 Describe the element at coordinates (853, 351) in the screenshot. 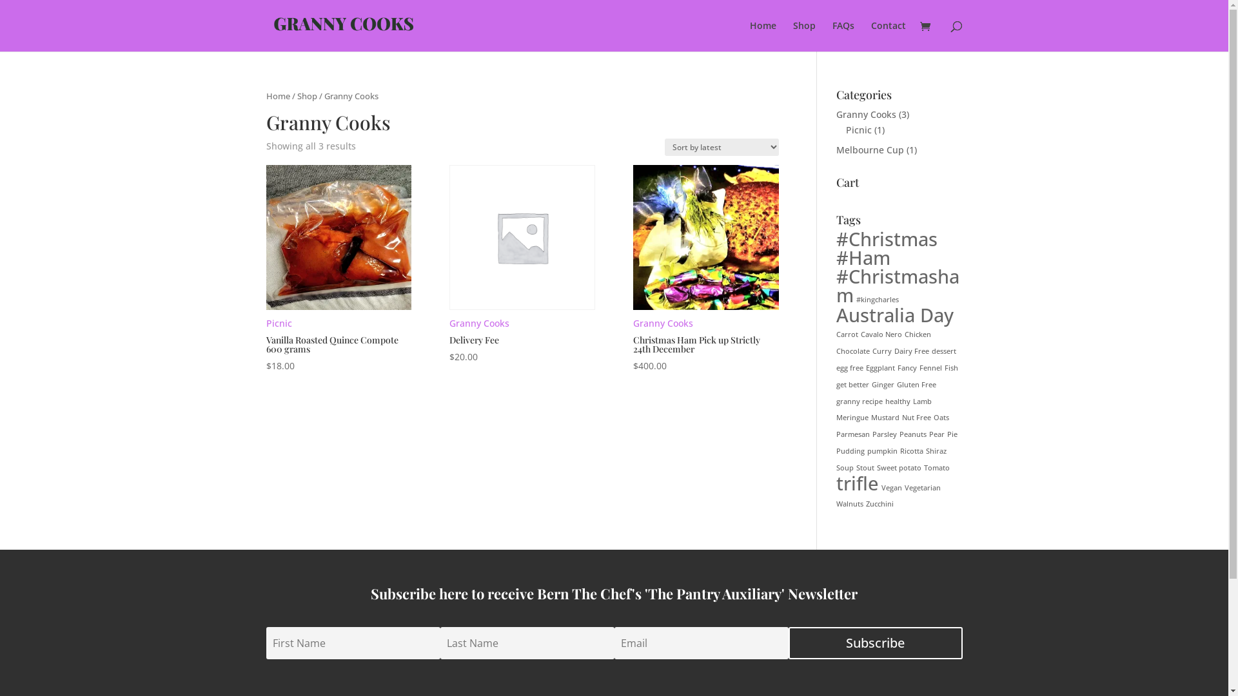

I see `Chocolate` at that location.